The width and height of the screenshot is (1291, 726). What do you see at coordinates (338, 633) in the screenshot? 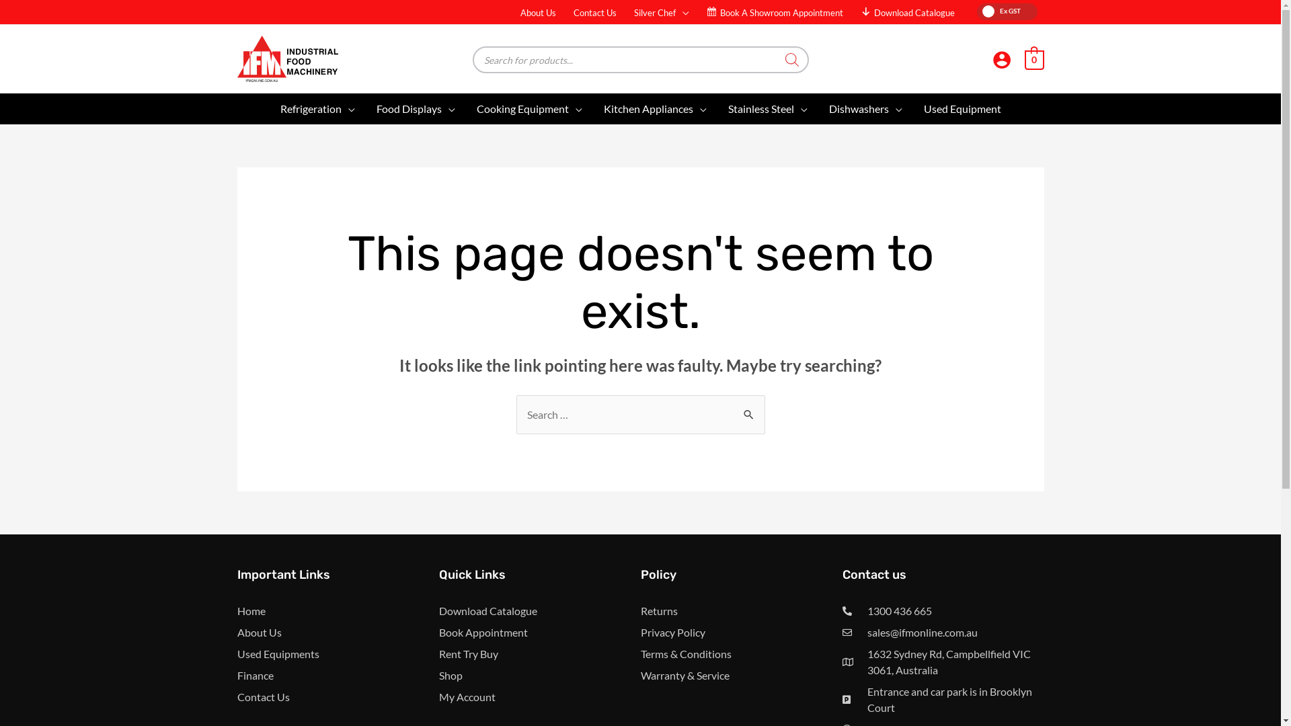
I see `About Us` at bounding box center [338, 633].